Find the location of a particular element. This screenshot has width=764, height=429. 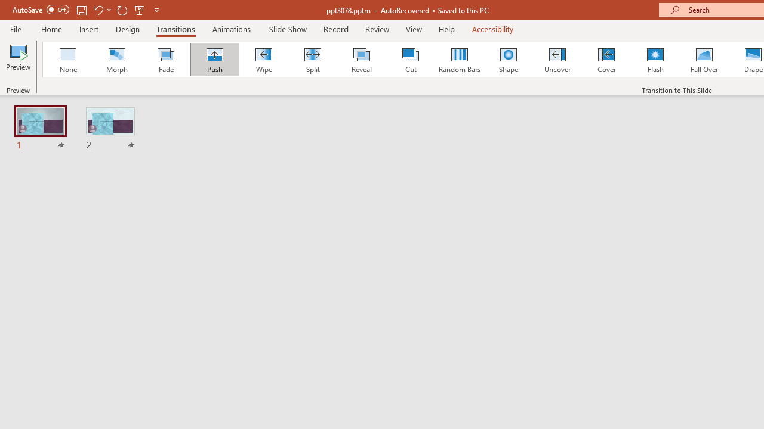

Cover is located at coordinates (606, 60).